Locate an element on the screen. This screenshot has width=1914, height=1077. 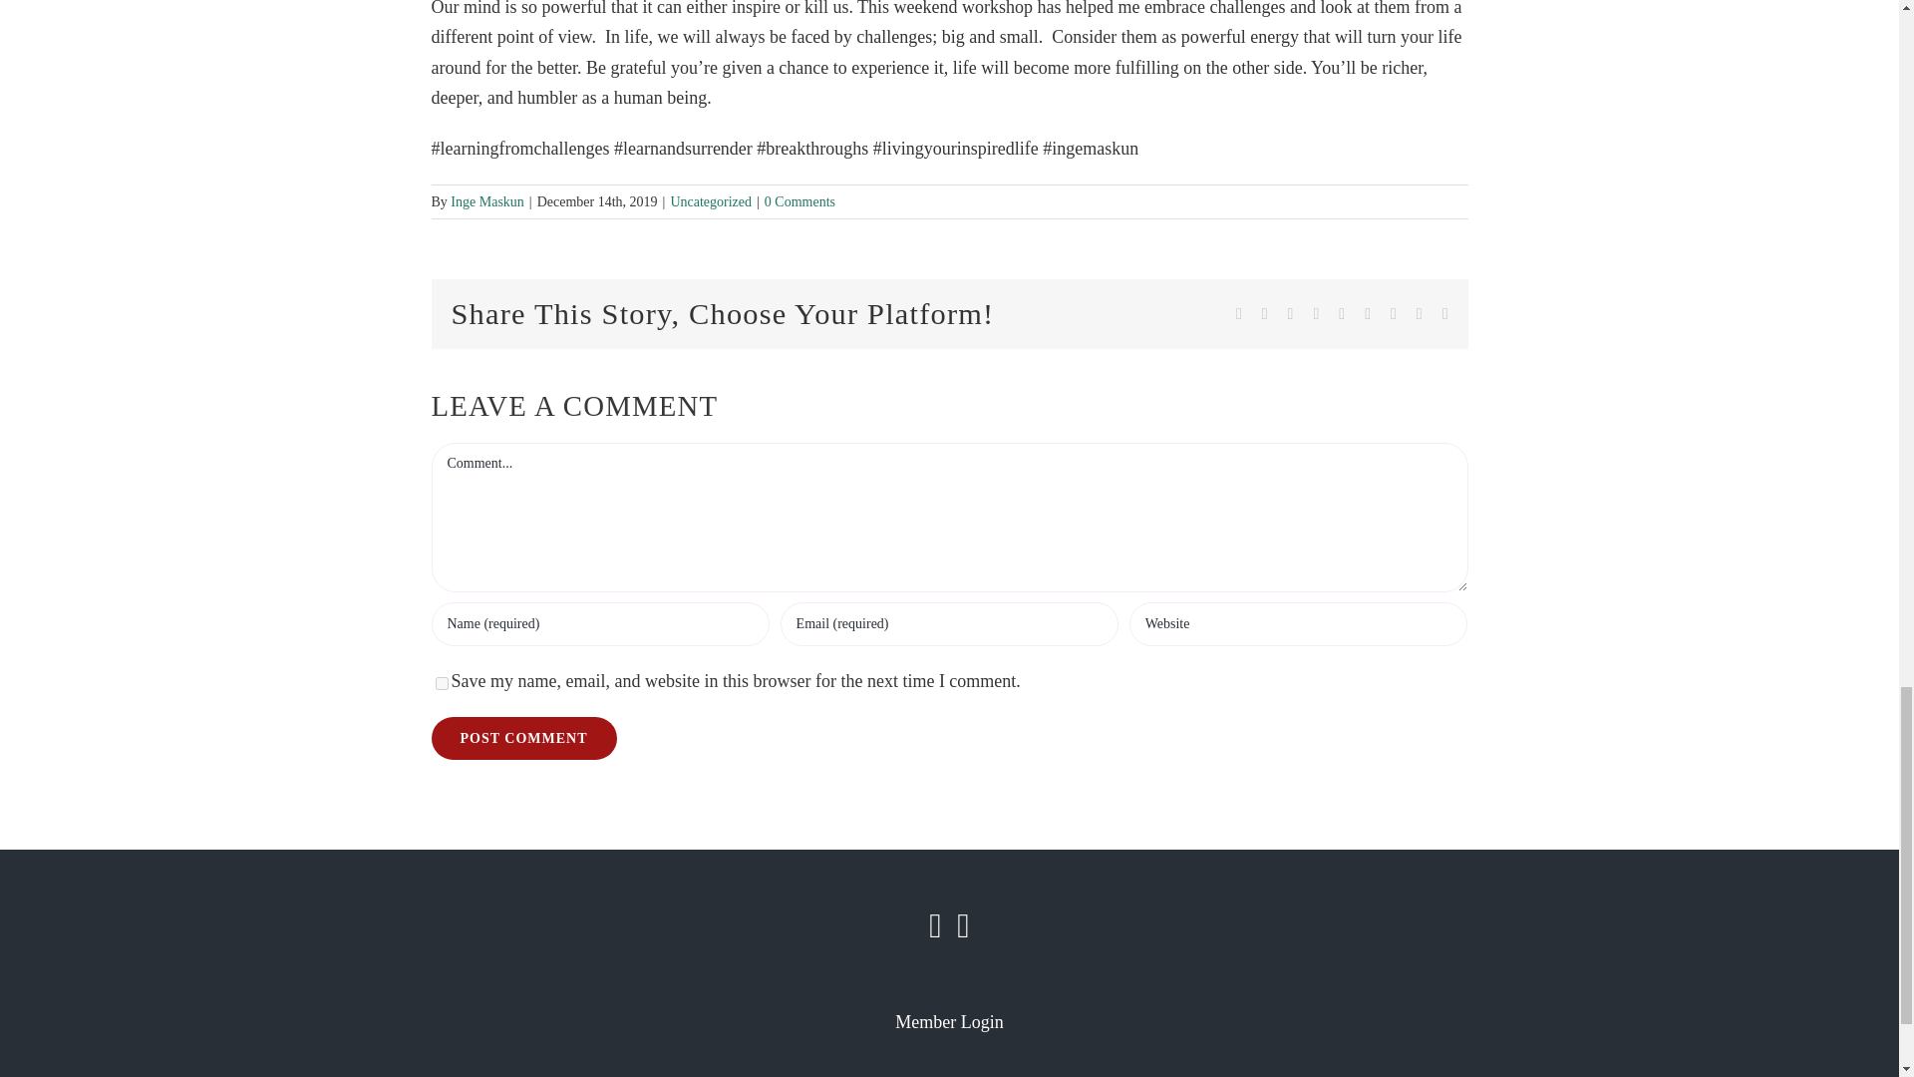
Inge Maskun is located at coordinates (486, 201).